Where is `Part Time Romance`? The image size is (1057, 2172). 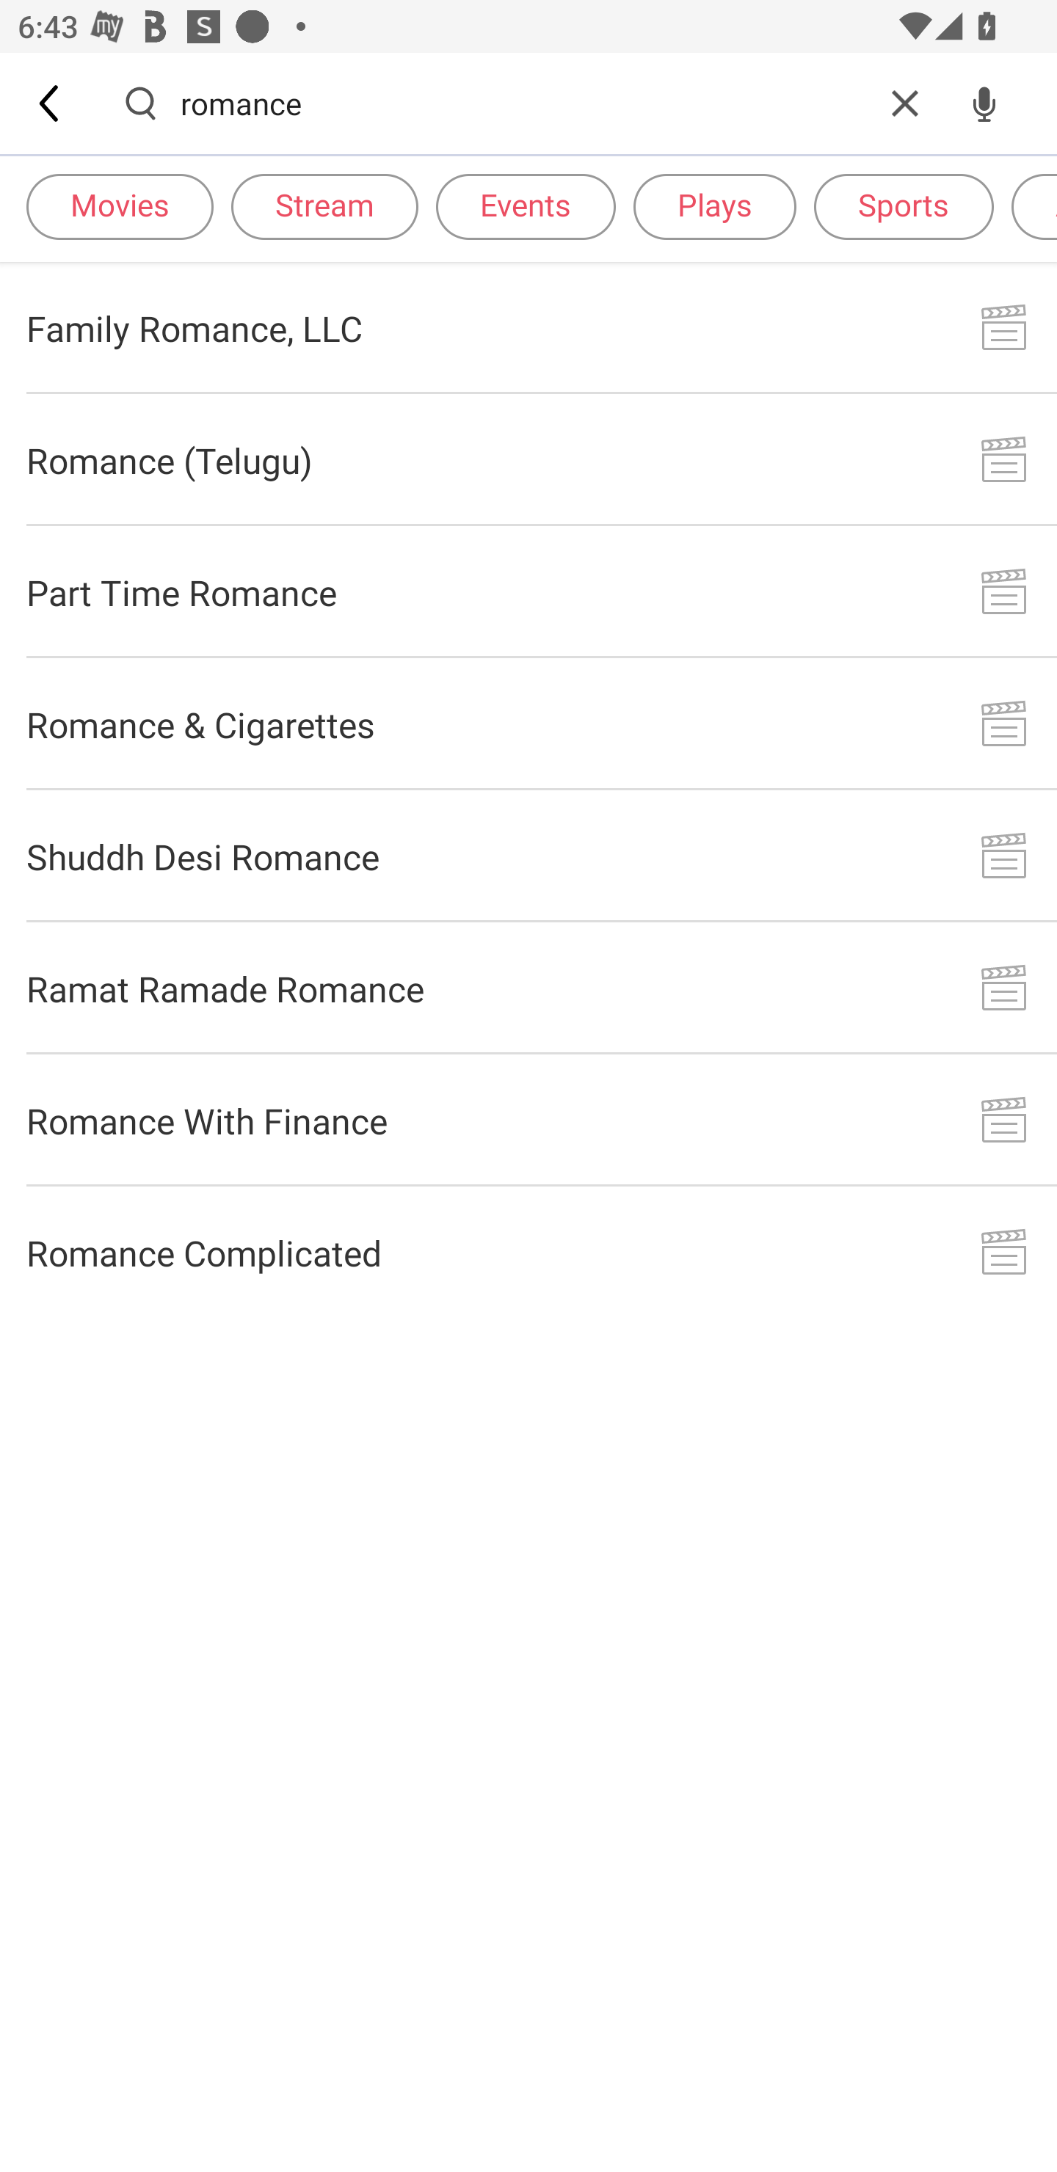 Part Time Romance is located at coordinates (528, 591).